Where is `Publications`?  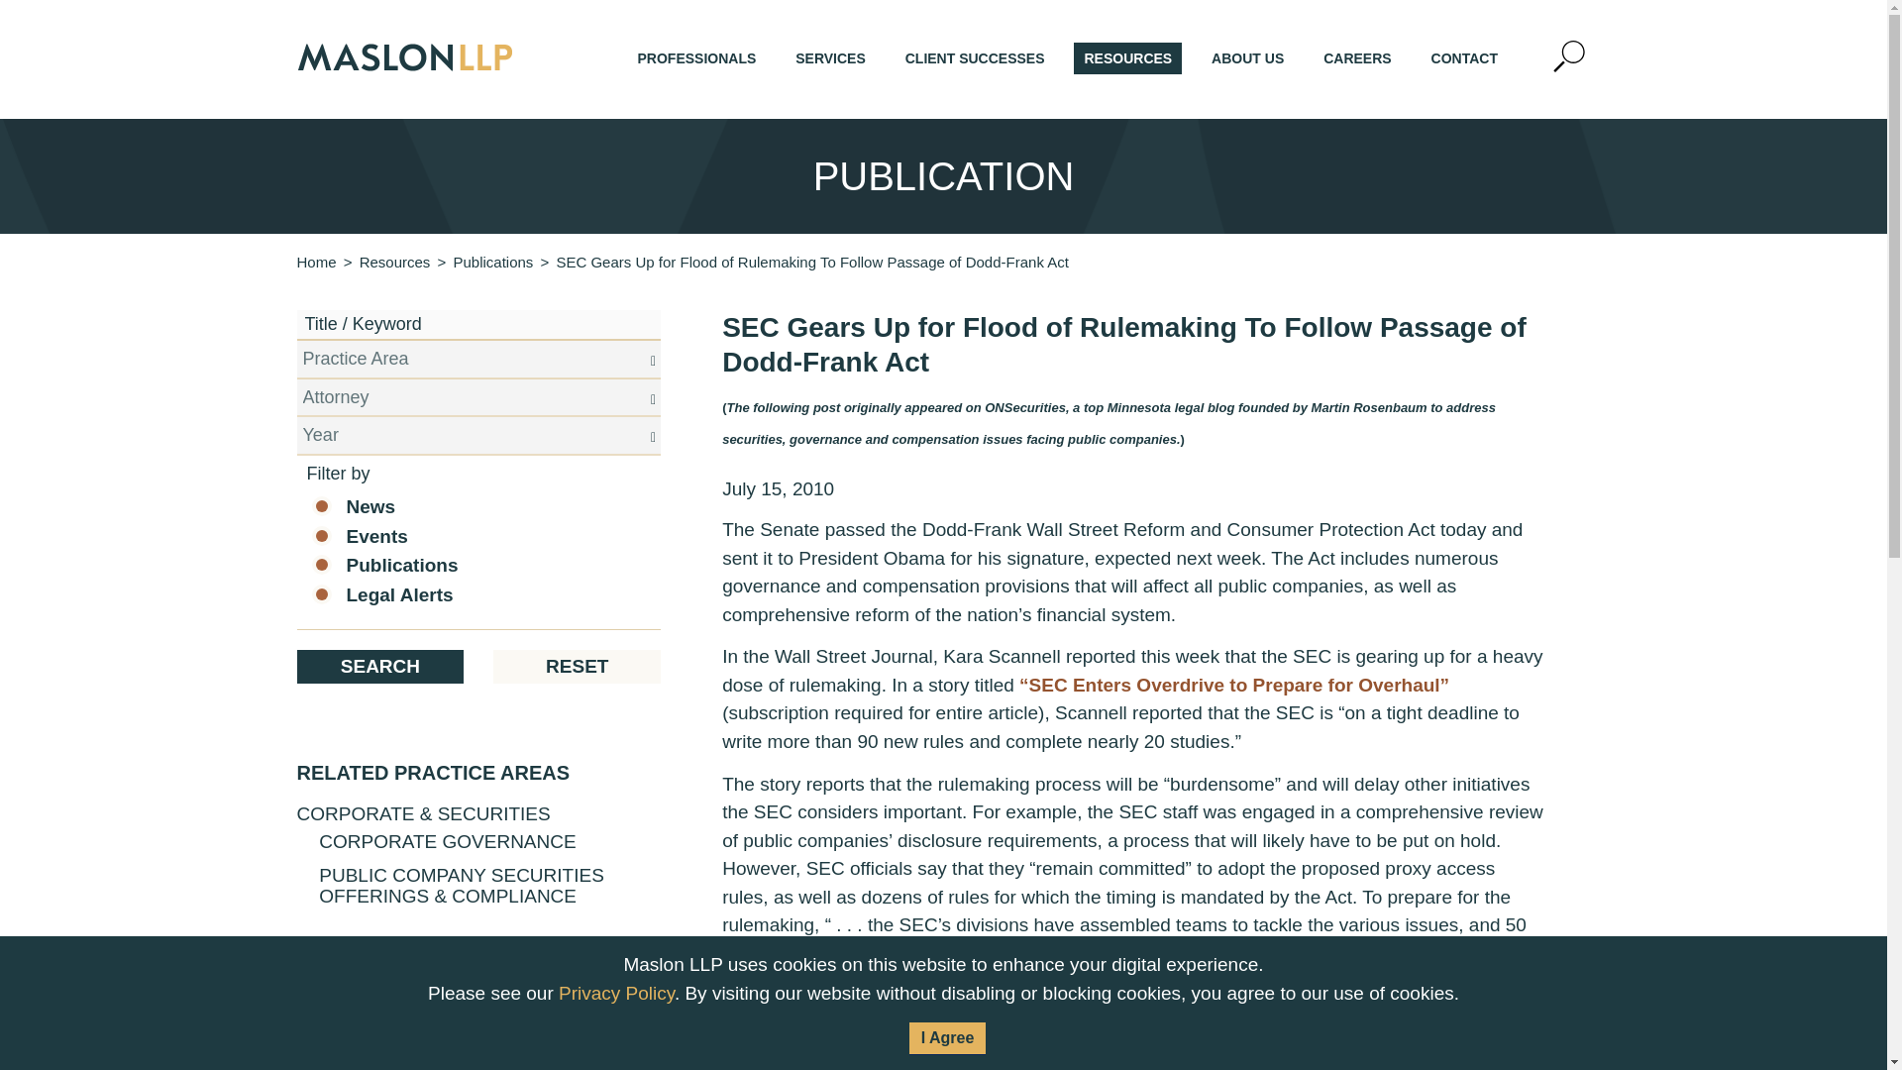
Publications is located at coordinates (491, 262).